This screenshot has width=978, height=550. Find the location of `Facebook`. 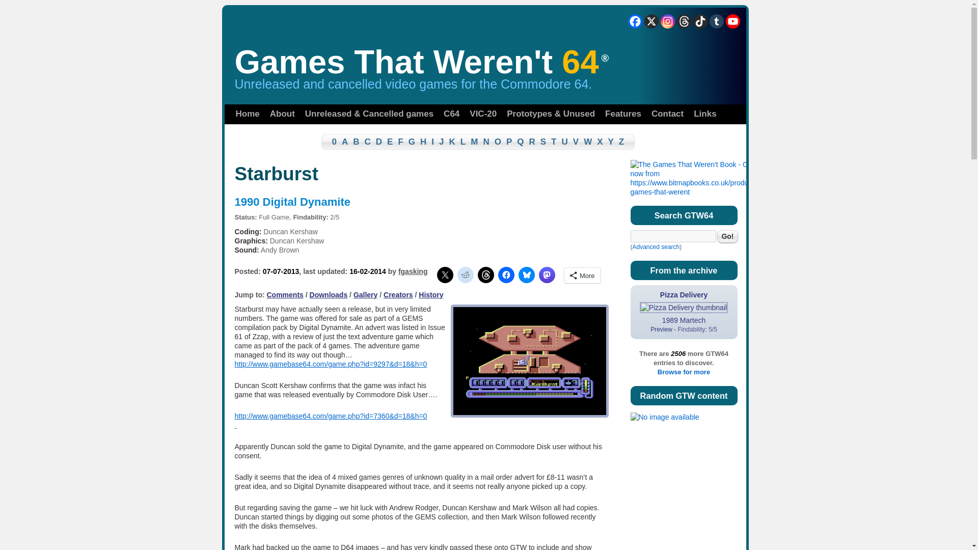

Facebook is located at coordinates (635, 21).